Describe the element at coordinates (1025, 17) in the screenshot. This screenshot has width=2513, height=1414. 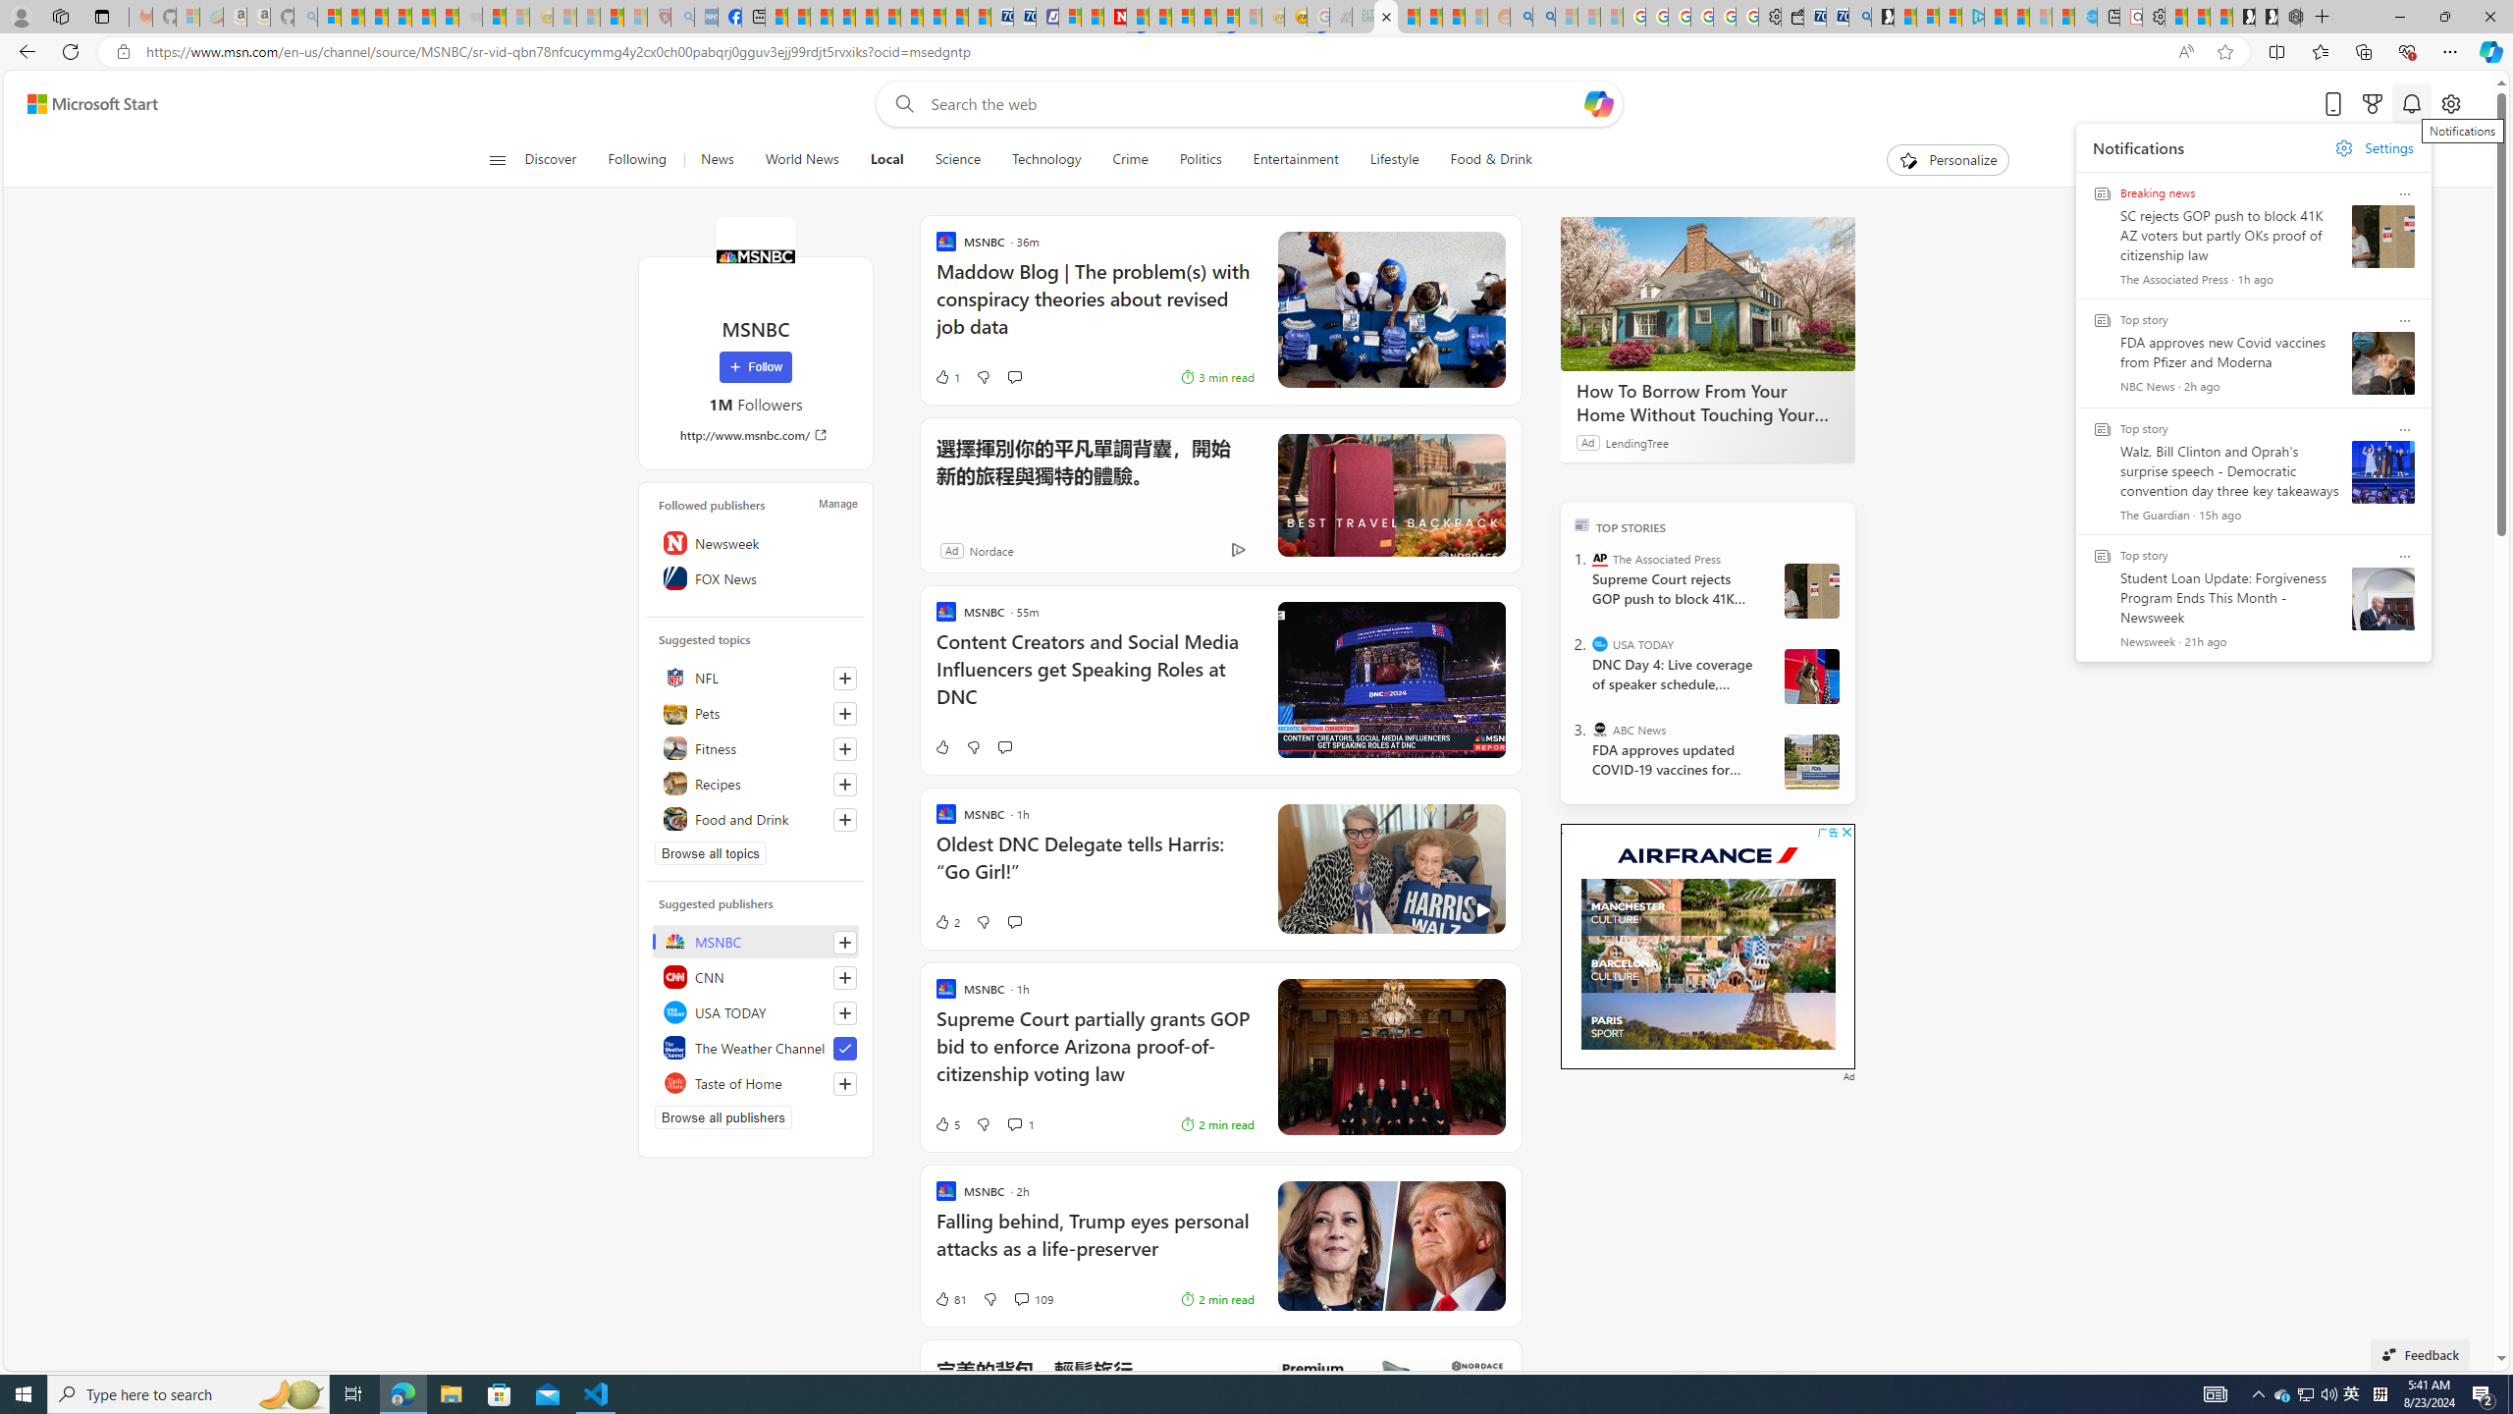
I see `Cheap Hotels - Save70.com` at that location.